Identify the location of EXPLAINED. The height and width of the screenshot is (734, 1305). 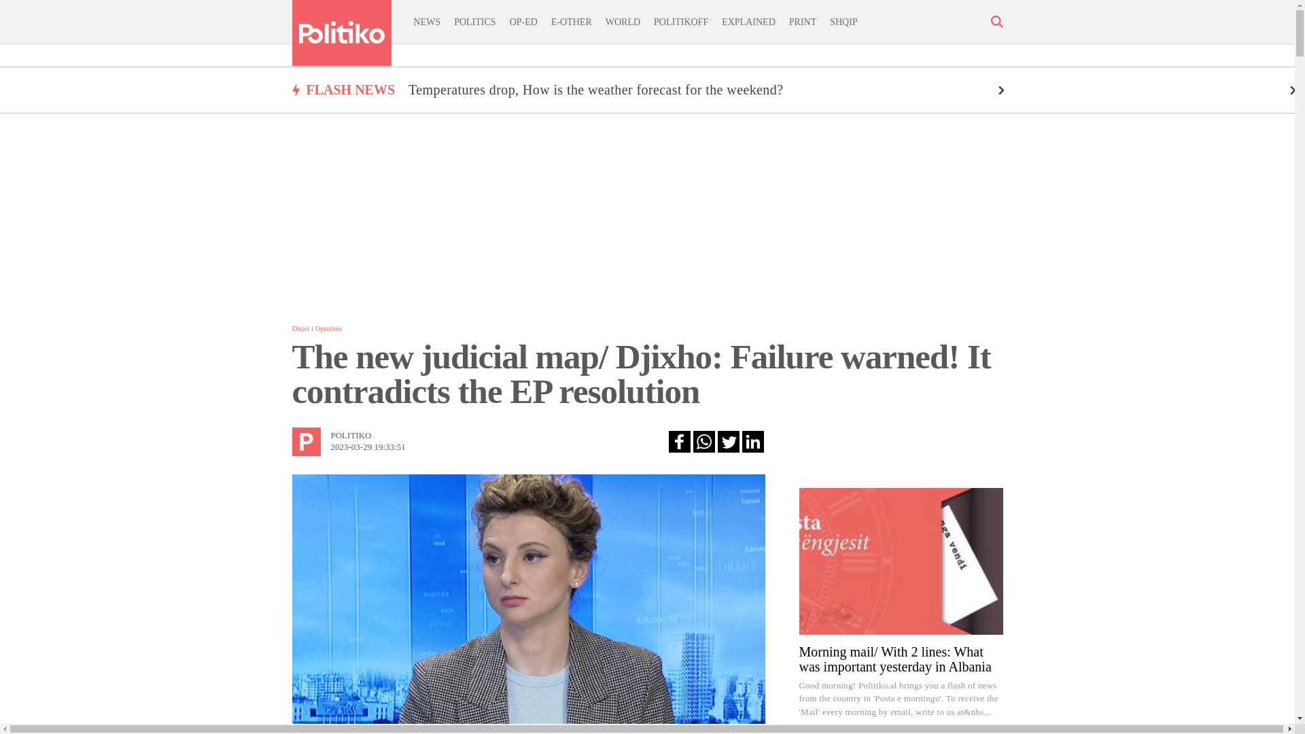
(748, 22).